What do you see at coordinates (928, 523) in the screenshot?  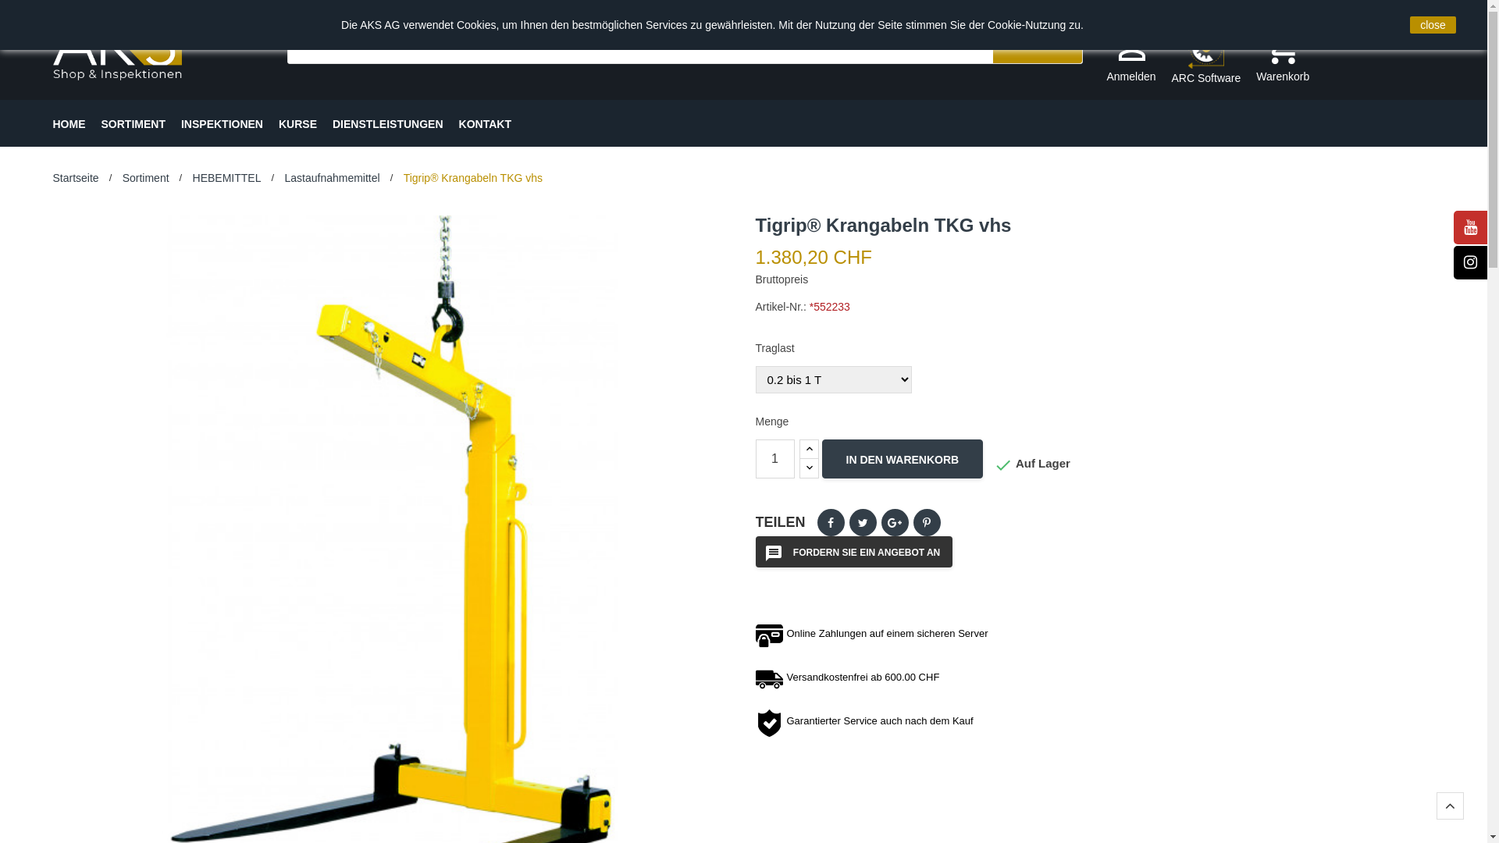 I see `Pinterest` at bounding box center [928, 523].